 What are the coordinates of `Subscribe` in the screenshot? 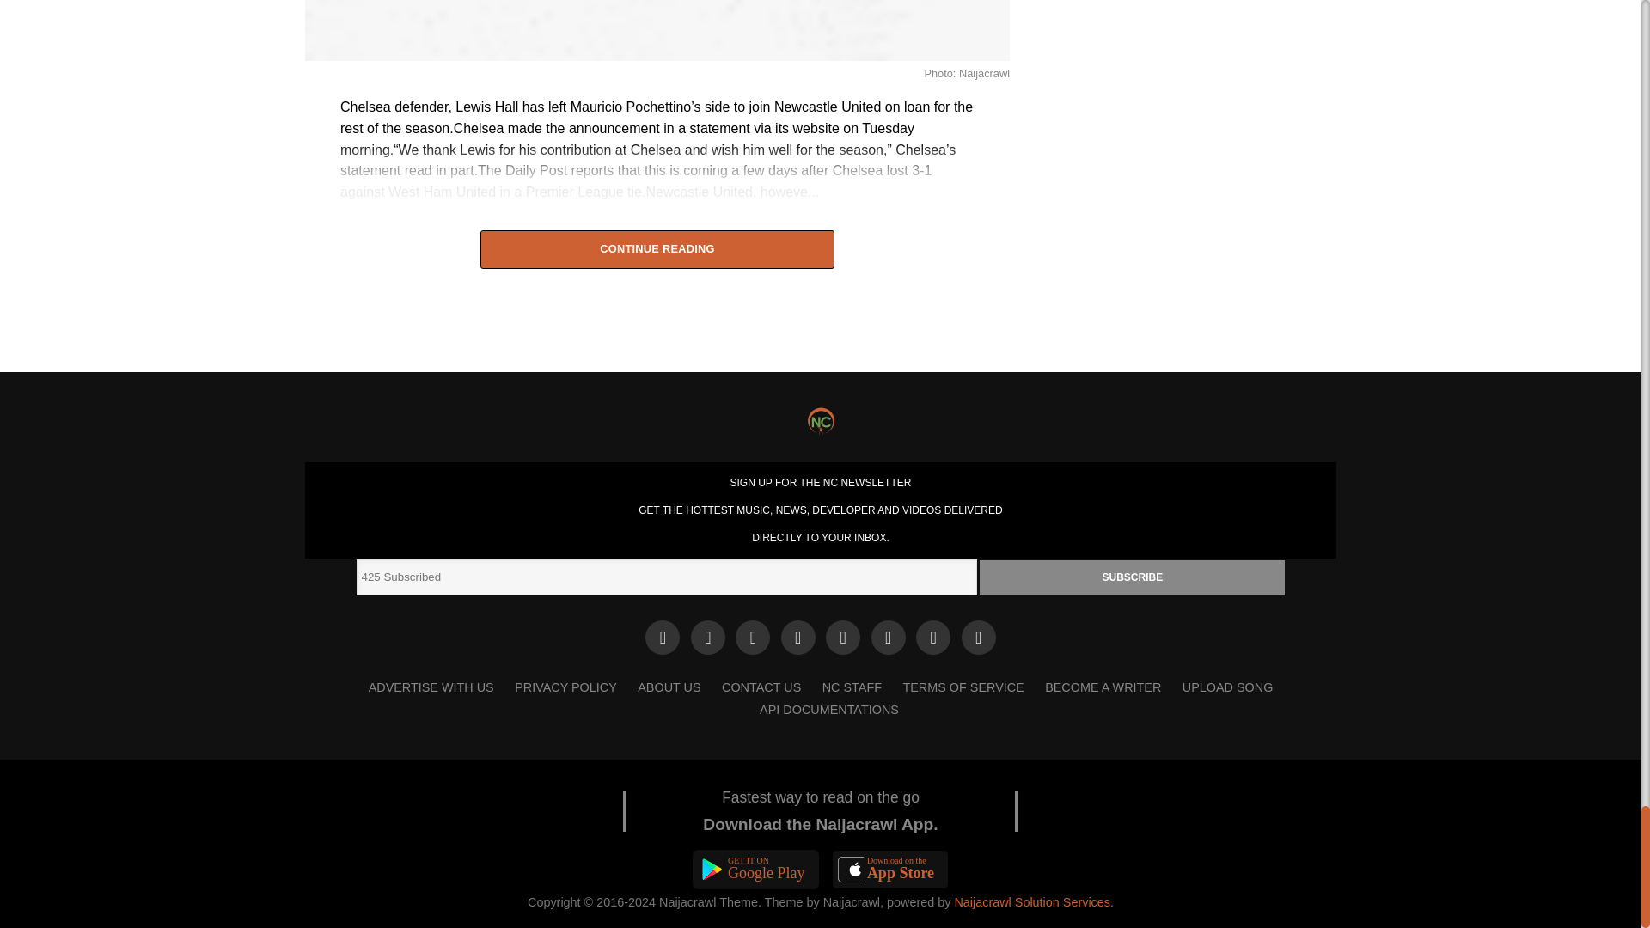 It's located at (1133, 577).